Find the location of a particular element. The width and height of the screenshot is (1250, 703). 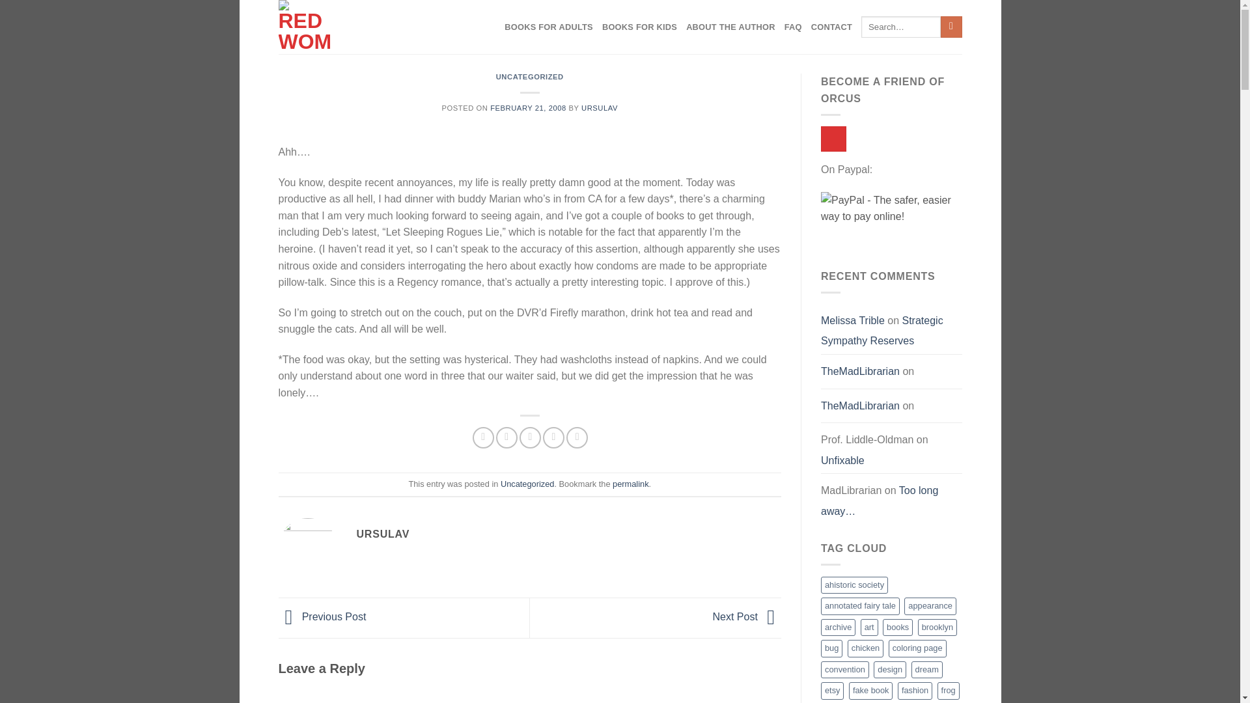

BOOKS FOR KIDS is located at coordinates (639, 27).